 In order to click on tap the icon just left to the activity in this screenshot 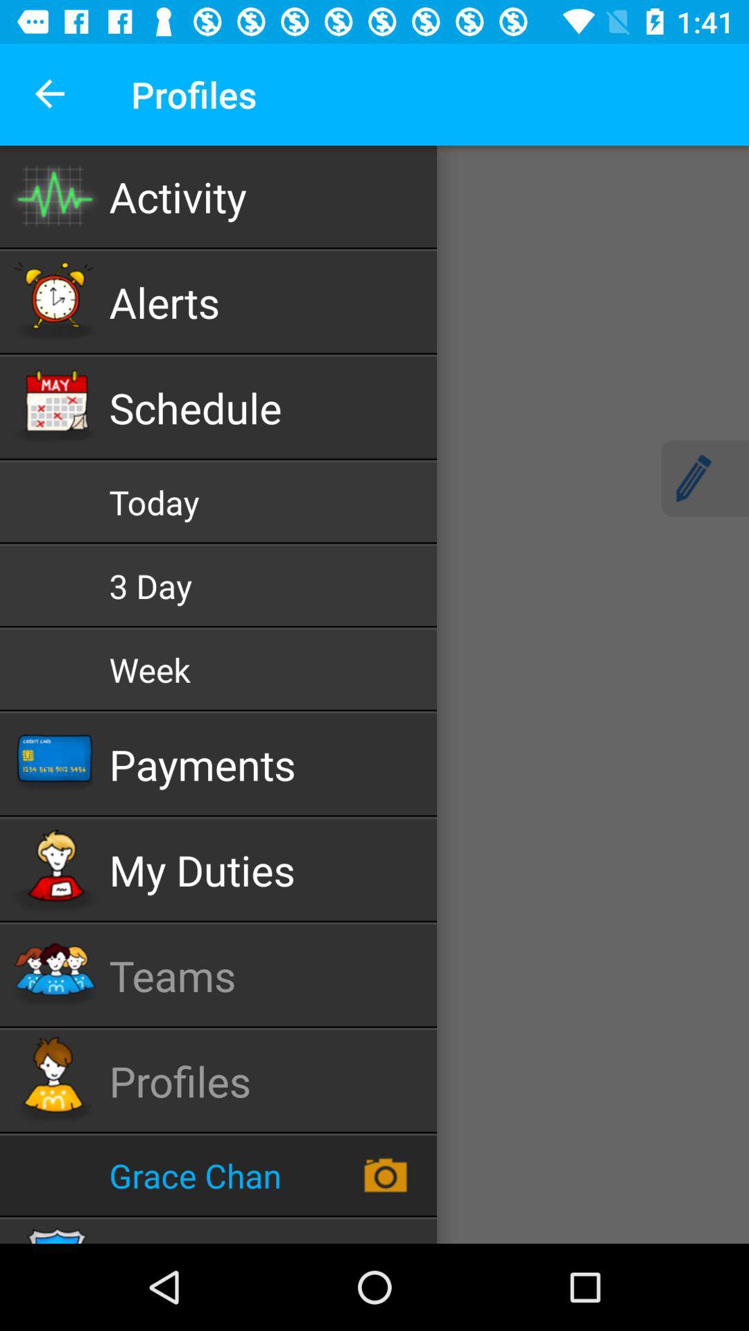, I will do `click(54, 196)`.